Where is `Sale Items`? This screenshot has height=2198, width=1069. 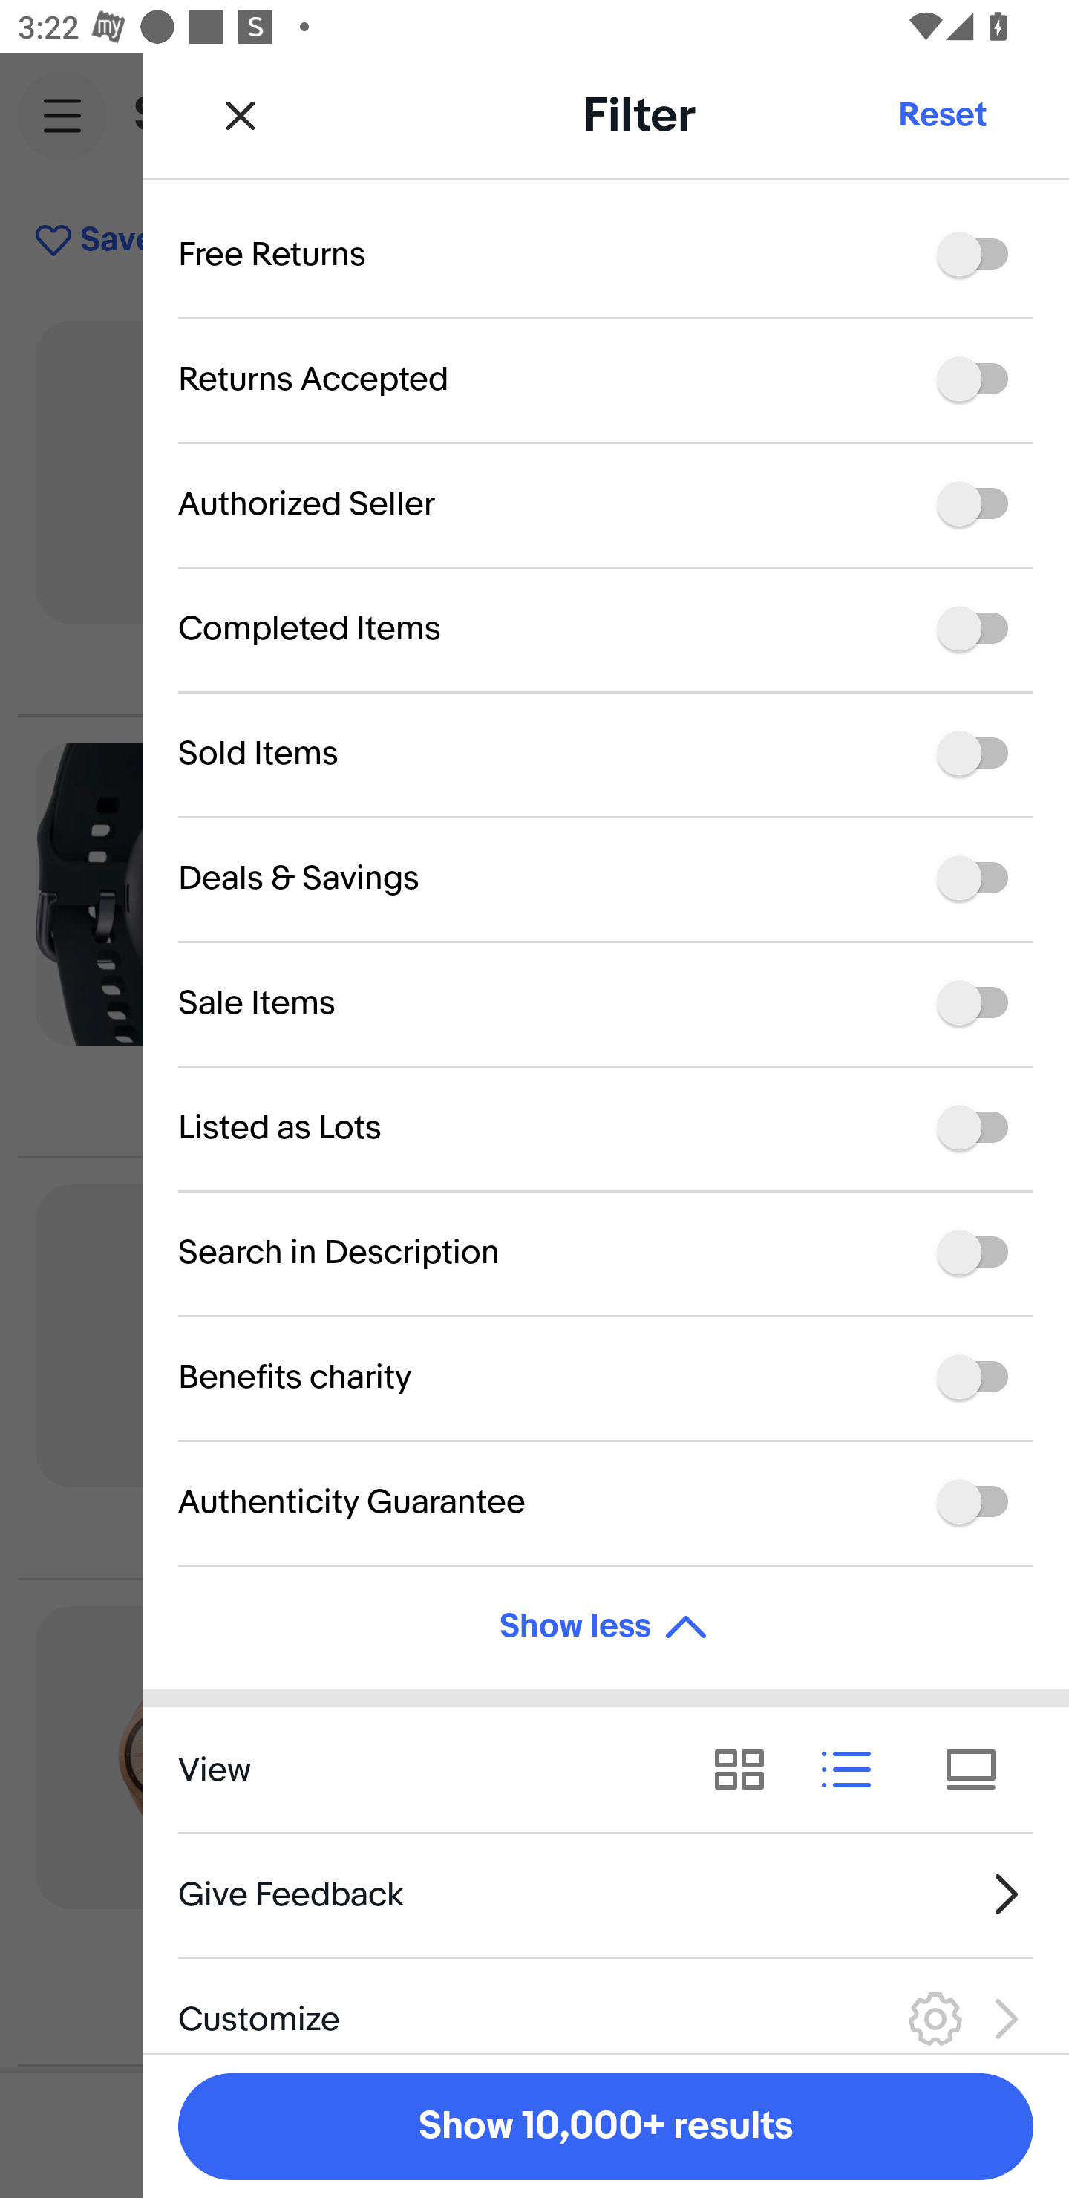
Sale Items is located at coordinates (606, 1002).